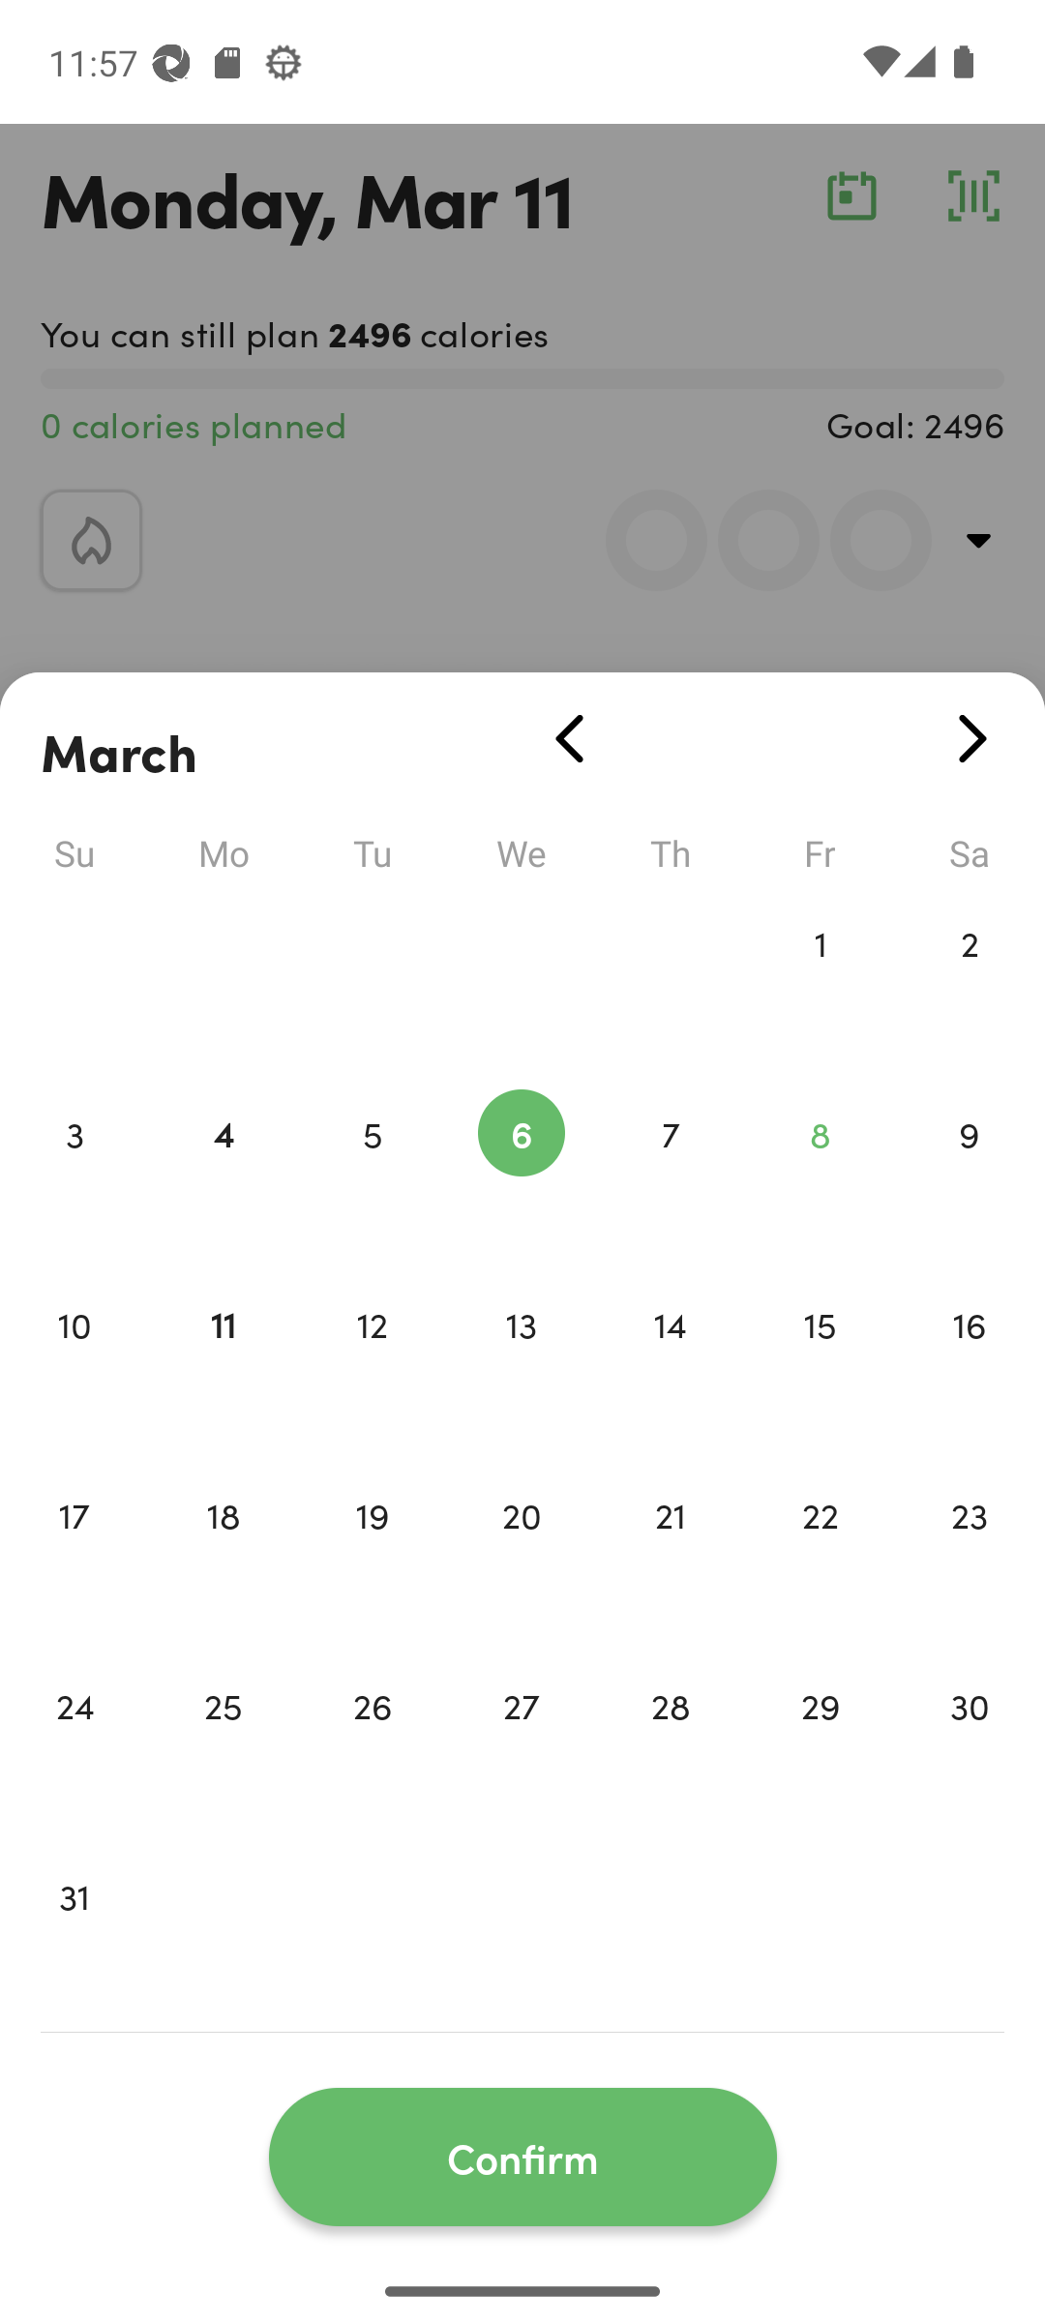 The image size is (1045, 2322). What do you see at coordinates (372, 1556) in the screenshot?
I see `19` at bounding box center [372, 1556].